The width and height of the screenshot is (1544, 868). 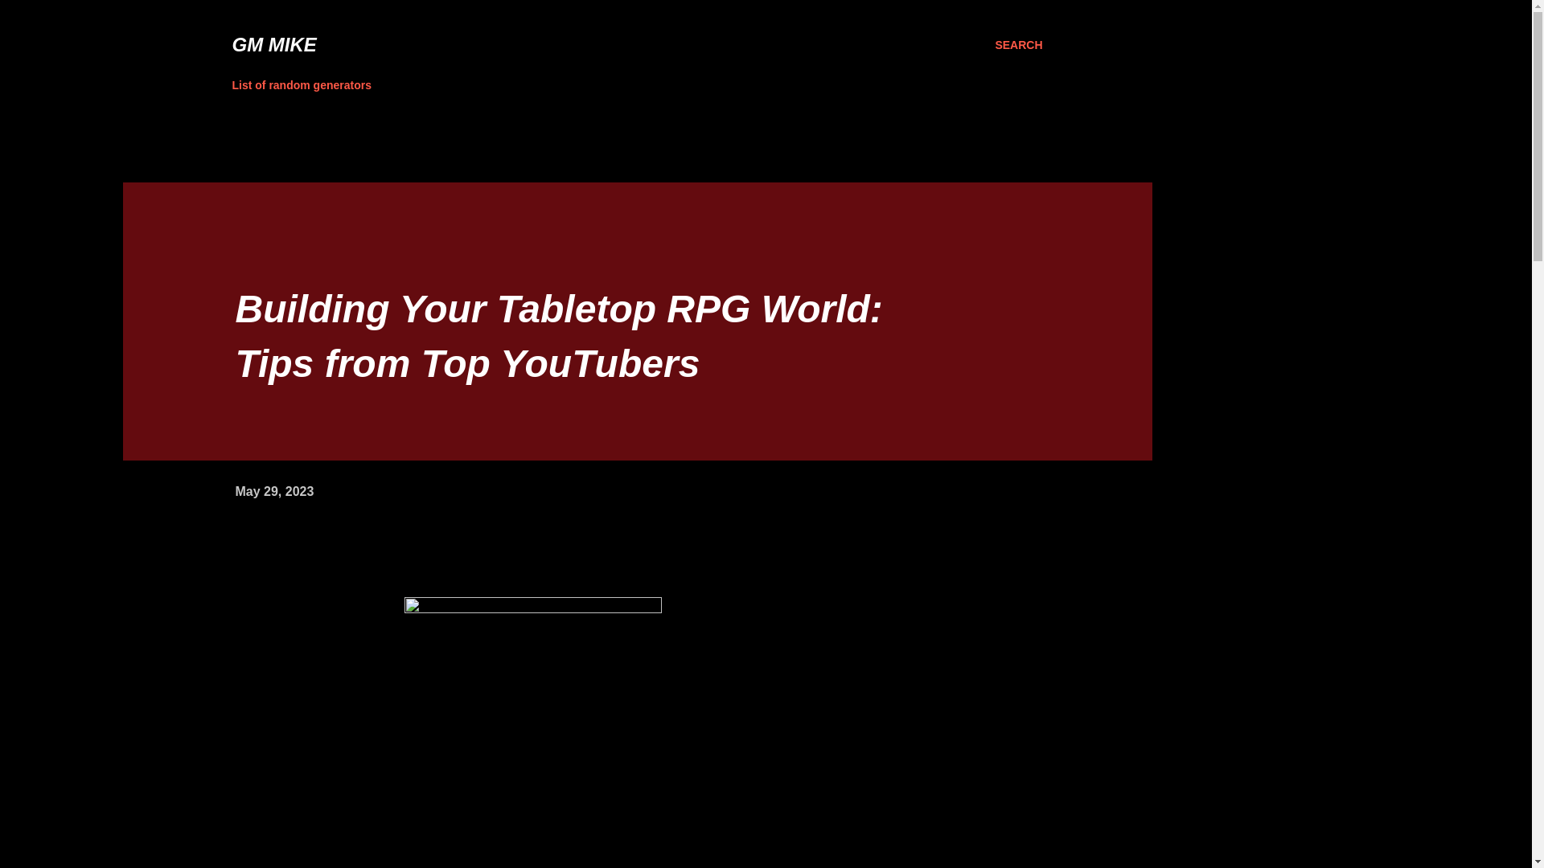 What do you see at coordinates (273, 490) in the screenshot?
I see `permanent link` at bounding box center [273, 490].